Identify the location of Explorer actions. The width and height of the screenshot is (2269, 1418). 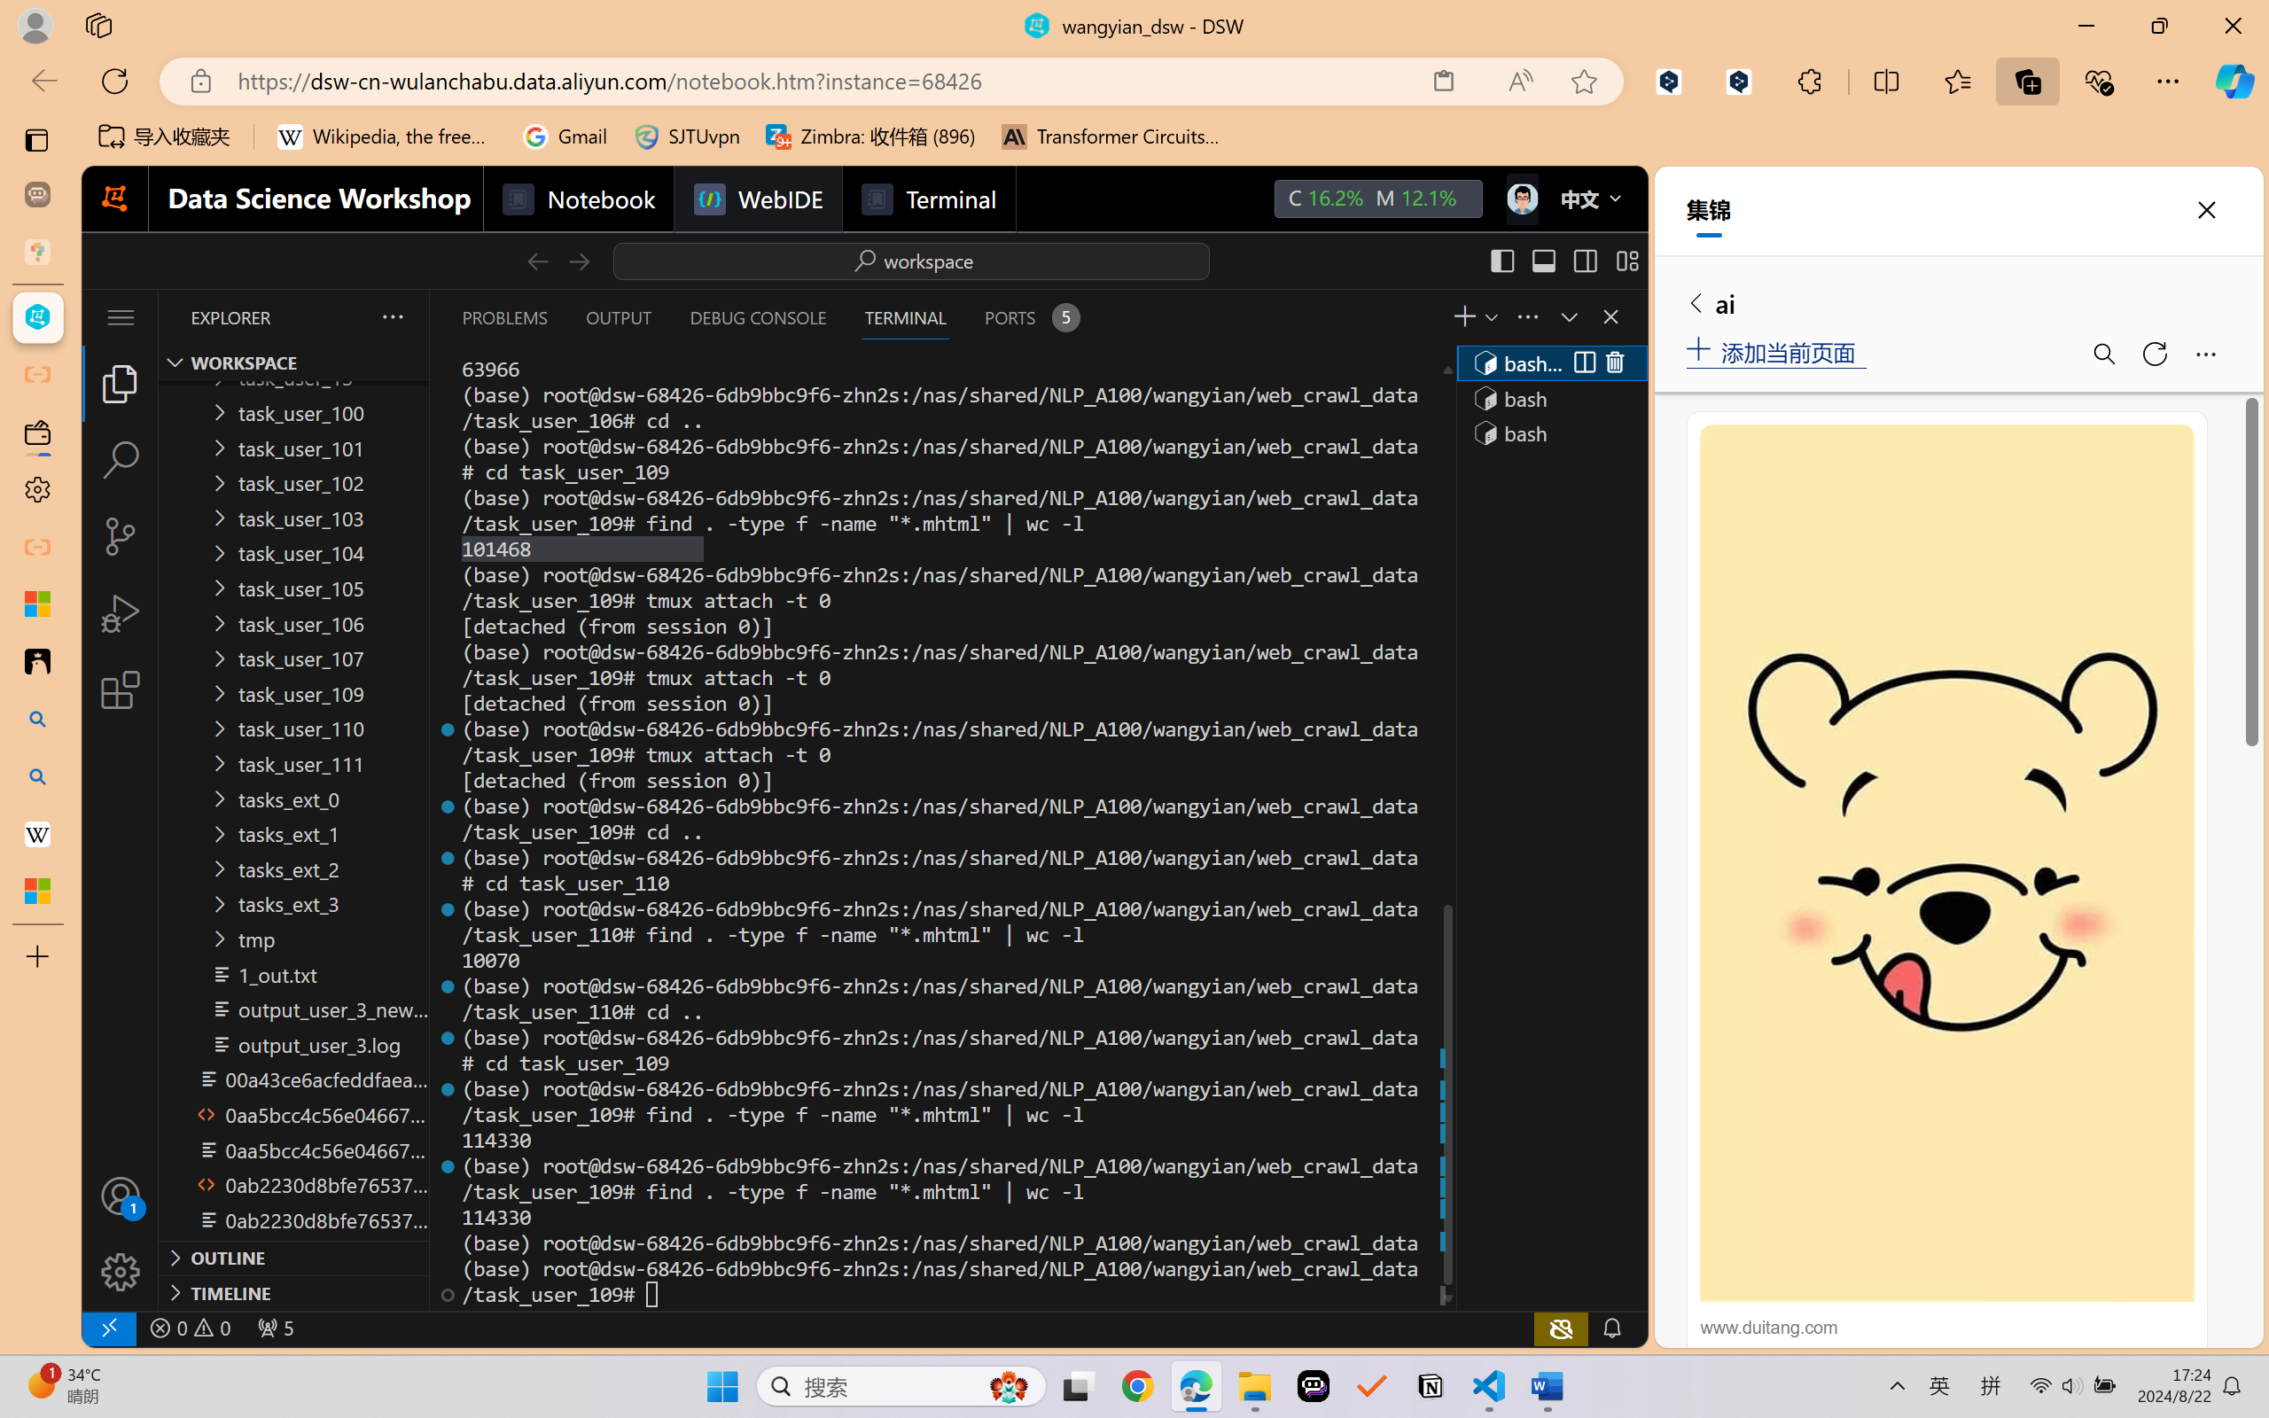
(346, 317).